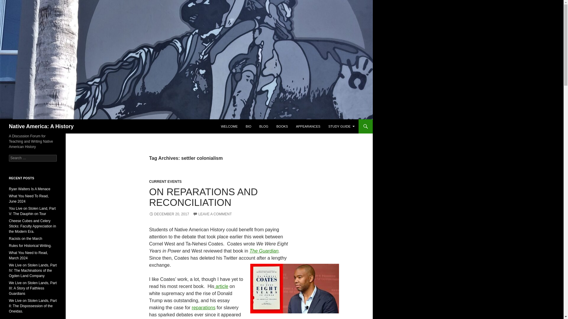  What do you see at coordinates (230, 126) in the screenshot?
I see `WELCOME` at bounding box center [230, 126].